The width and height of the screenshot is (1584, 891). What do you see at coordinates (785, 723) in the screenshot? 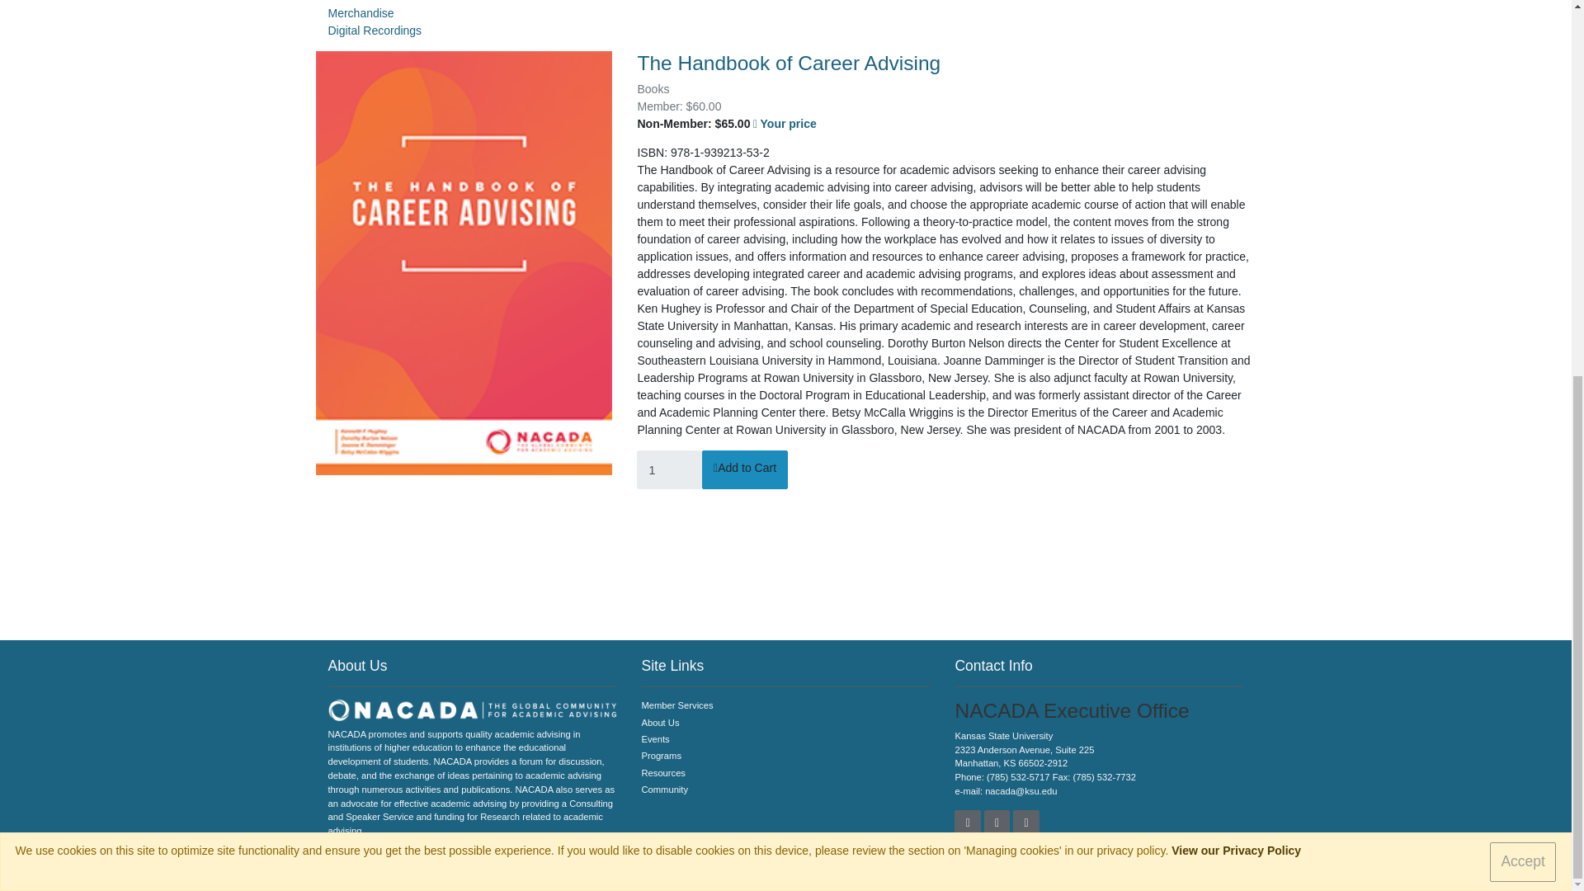
I see `About Us` at bounding box center [785, 723].